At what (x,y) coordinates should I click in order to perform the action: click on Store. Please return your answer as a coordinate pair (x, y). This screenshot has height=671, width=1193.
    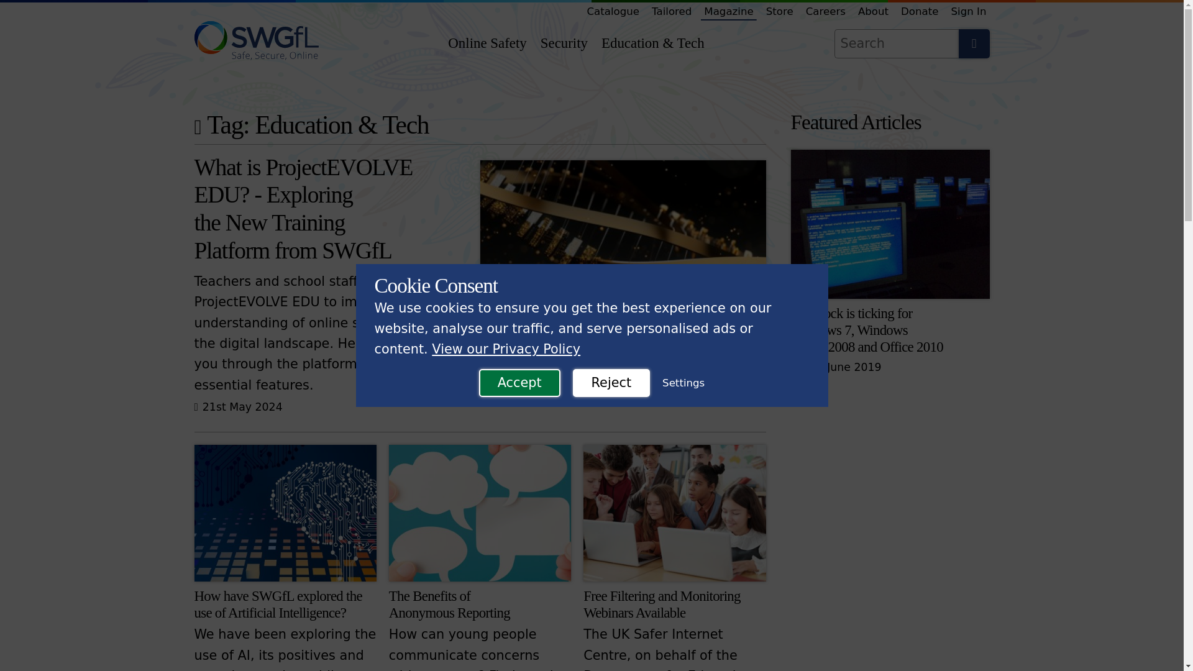
    Looking at the image, I should click on (780, 11).